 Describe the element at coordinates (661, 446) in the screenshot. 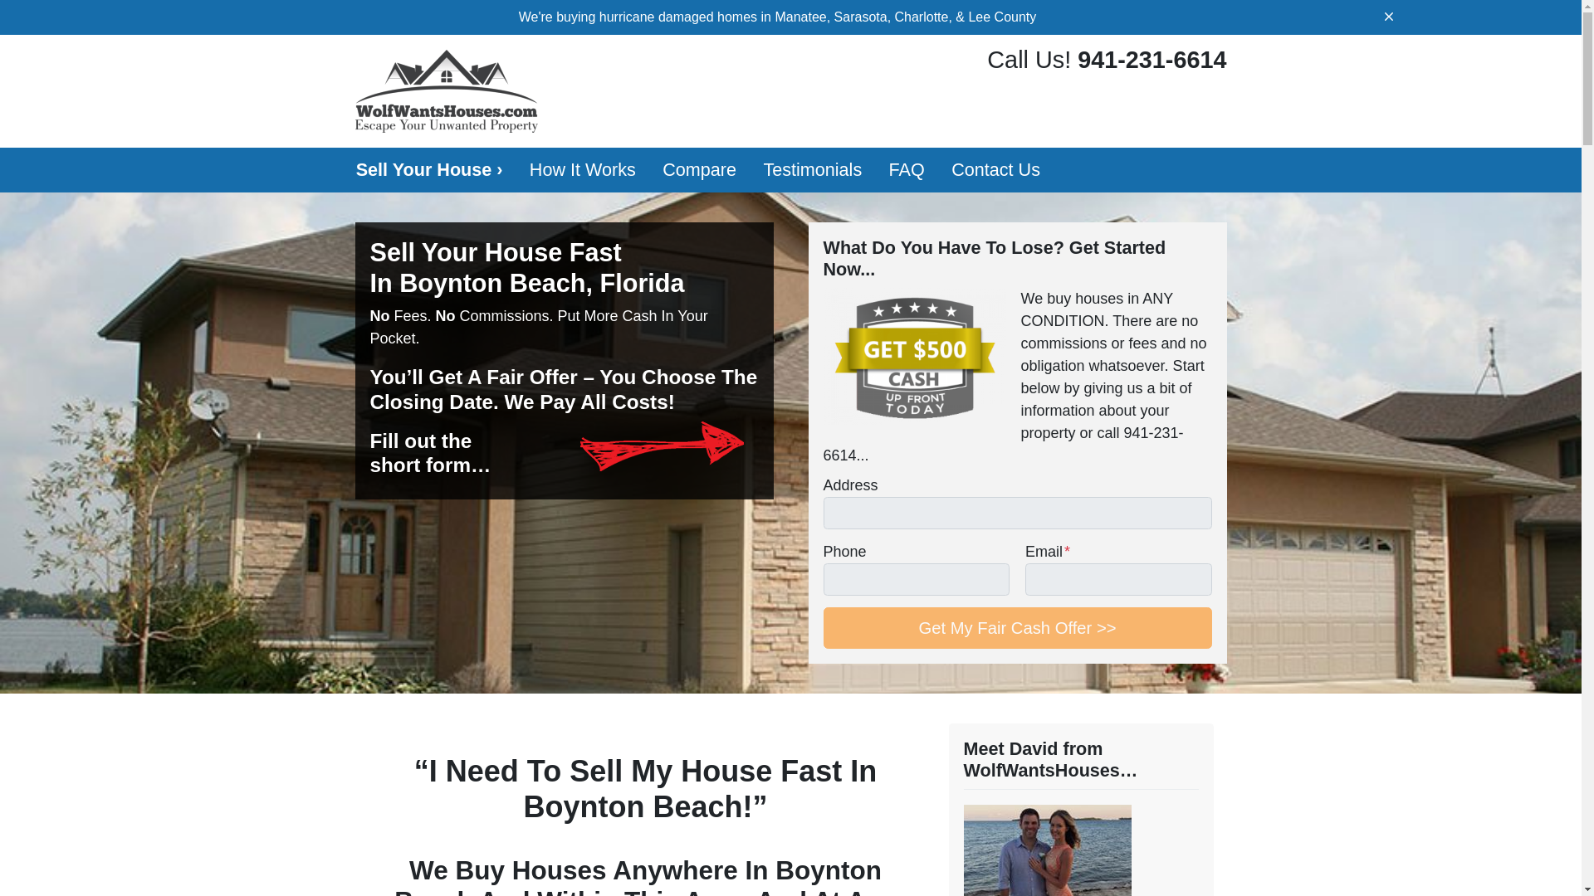

I see `Arrow Right` at that location.